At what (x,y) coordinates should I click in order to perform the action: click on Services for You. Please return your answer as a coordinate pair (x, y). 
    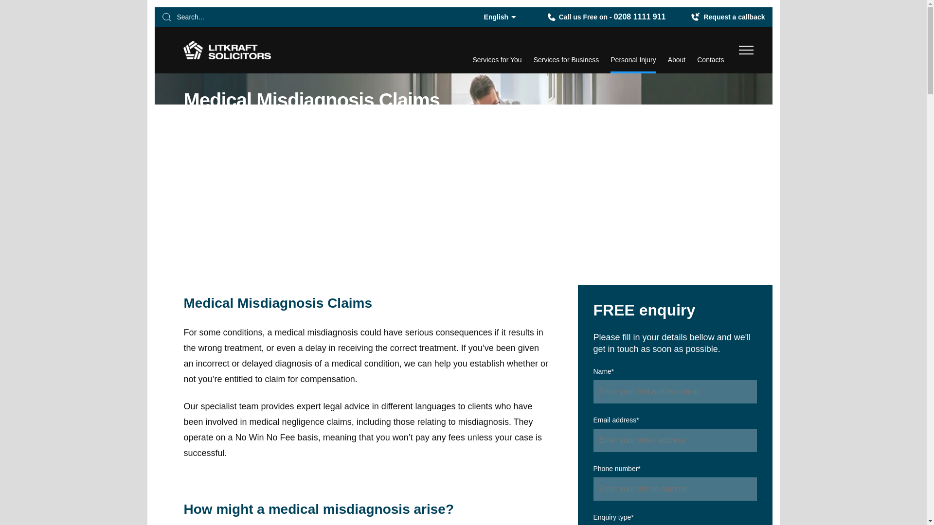
    Looking at the image, I should click on (606, 17).